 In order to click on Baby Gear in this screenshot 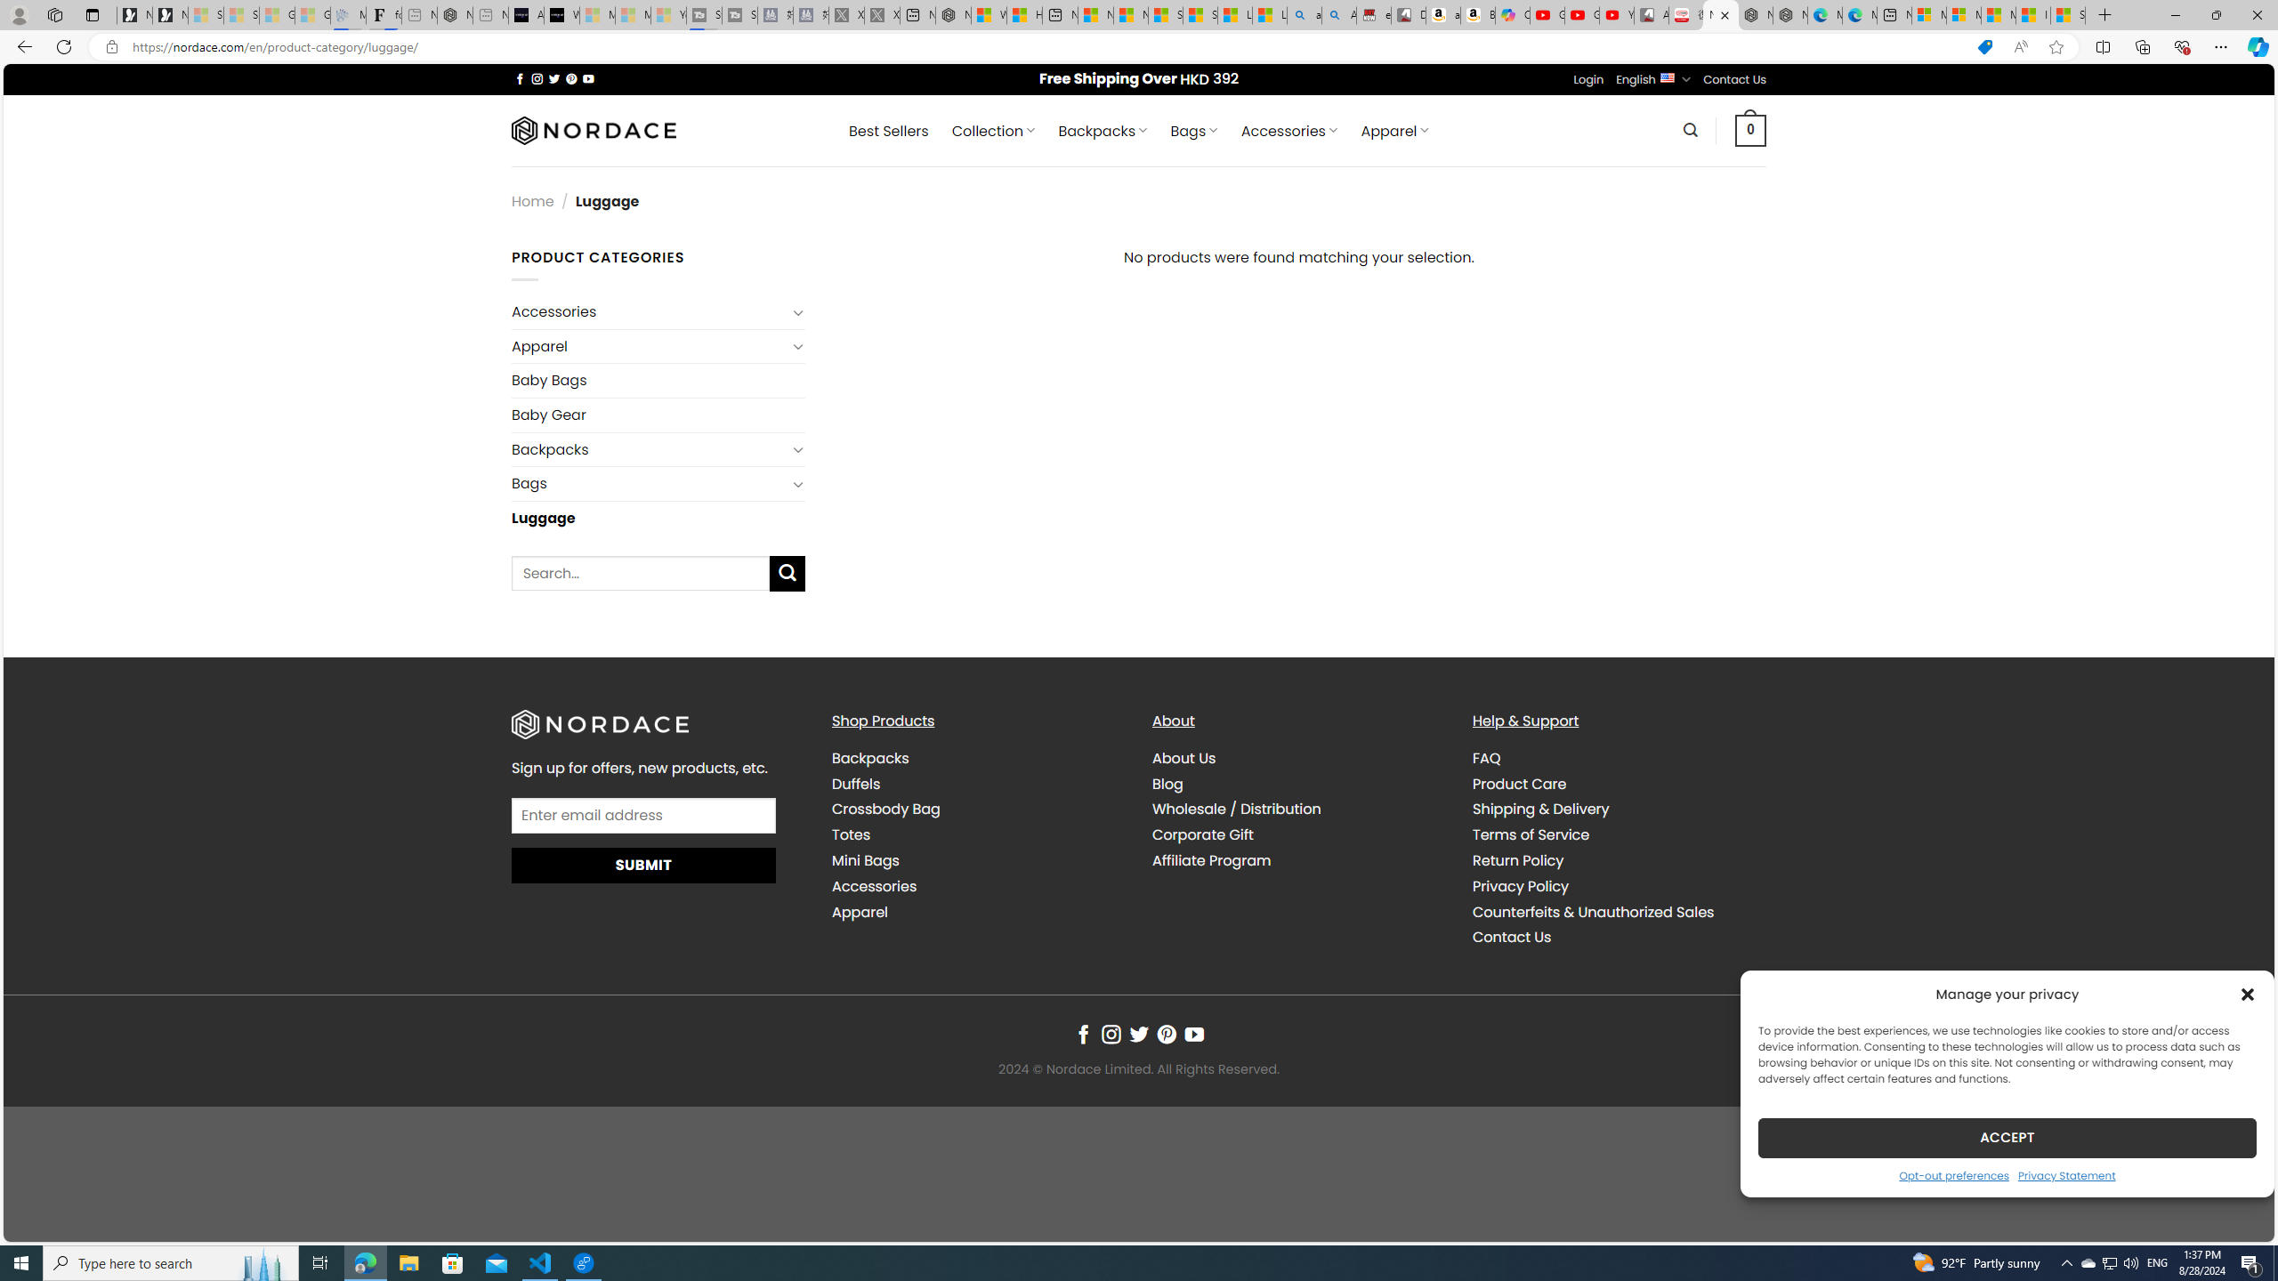, I will do `click(659, 415)`.